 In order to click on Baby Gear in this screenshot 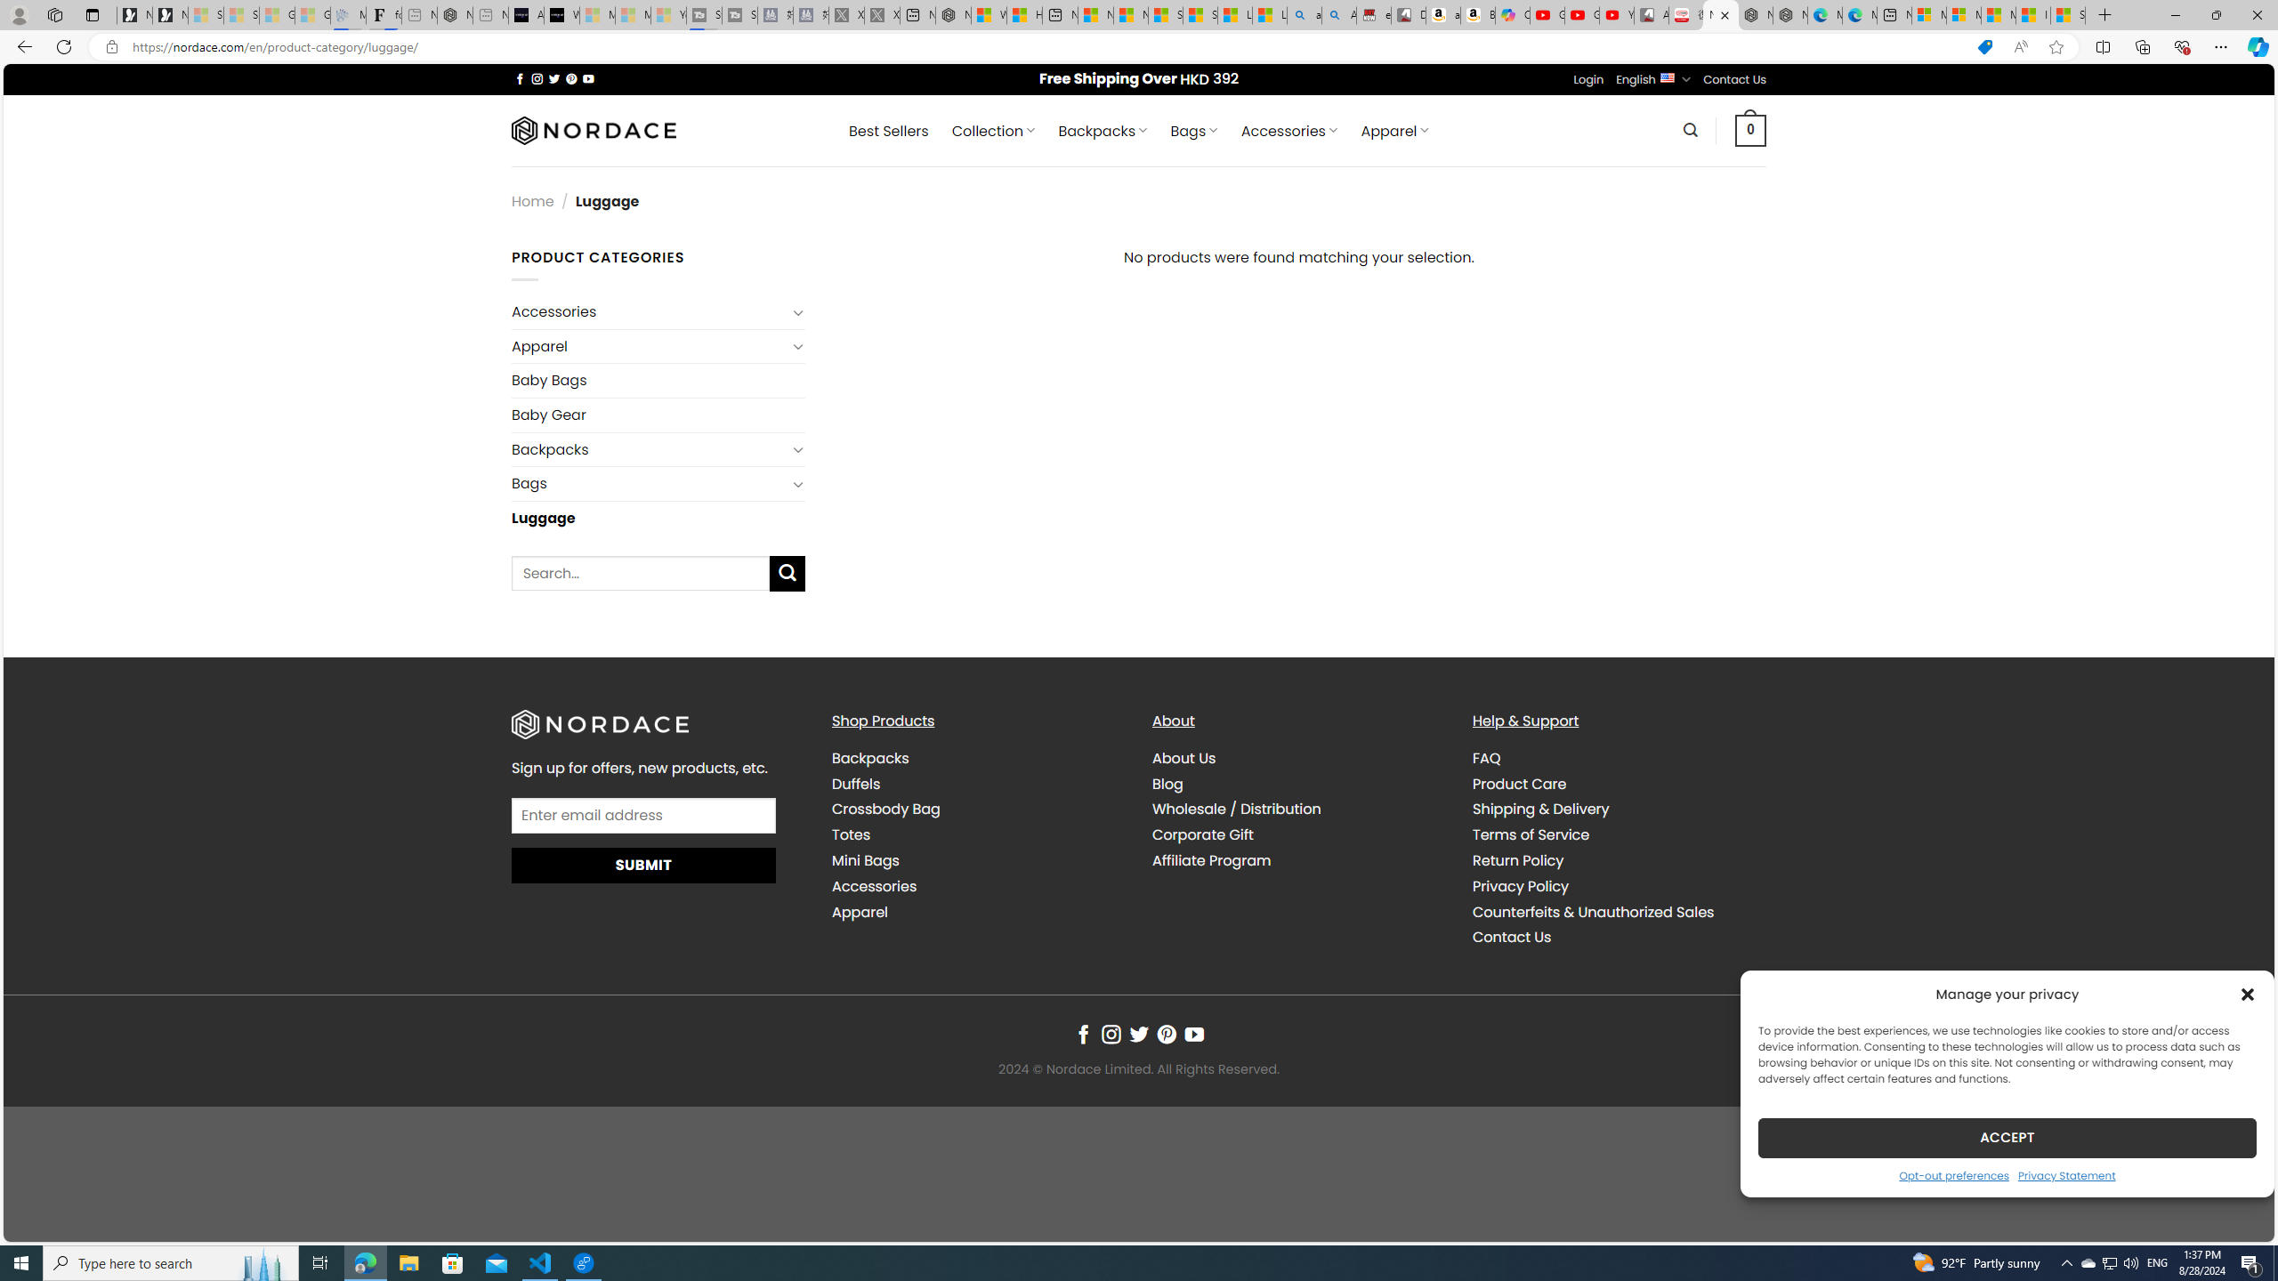, I will do `click(659, 415)`.